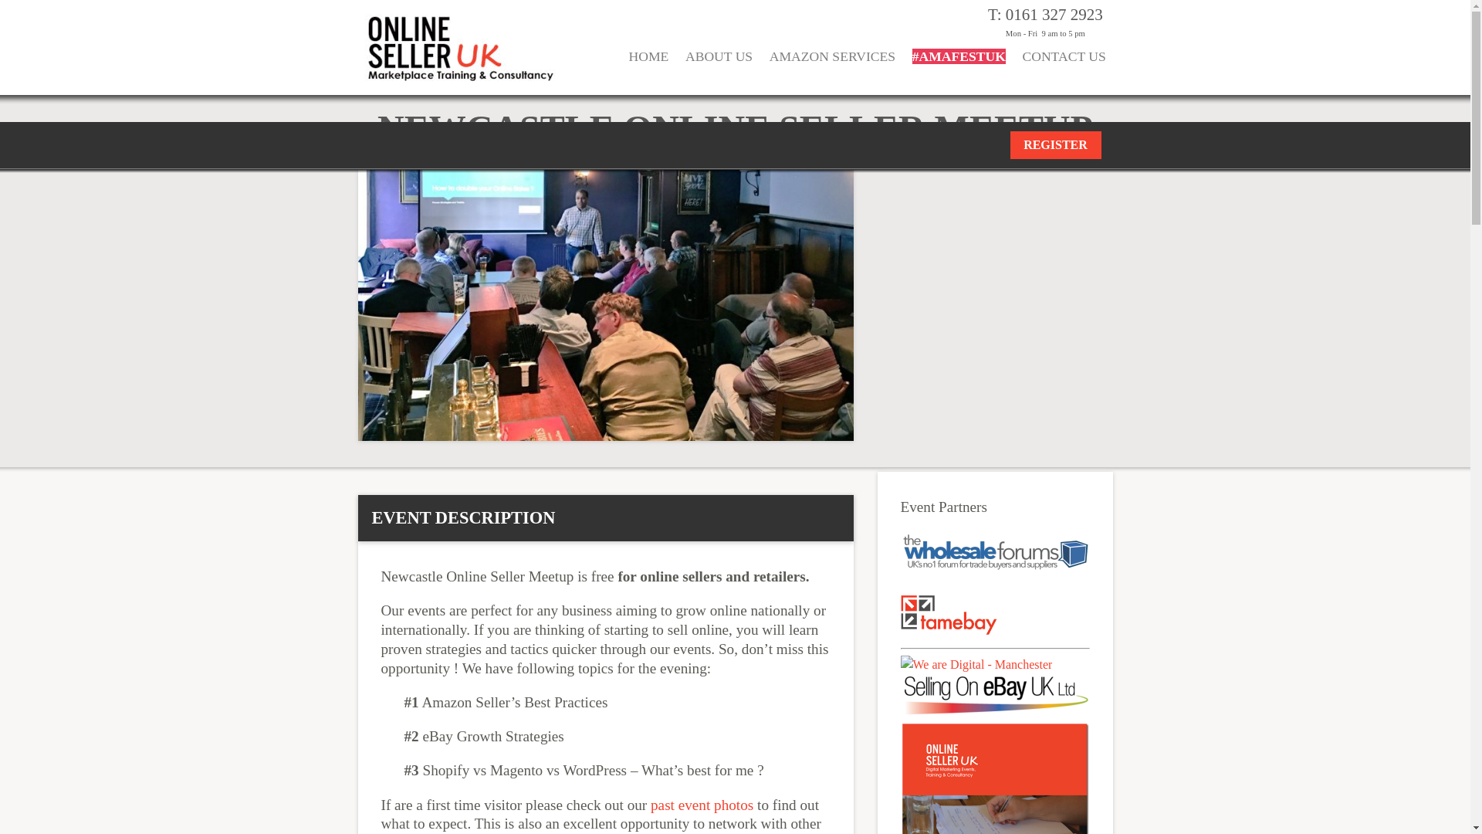  I want to click on ABOUT US, so click(719, 66).